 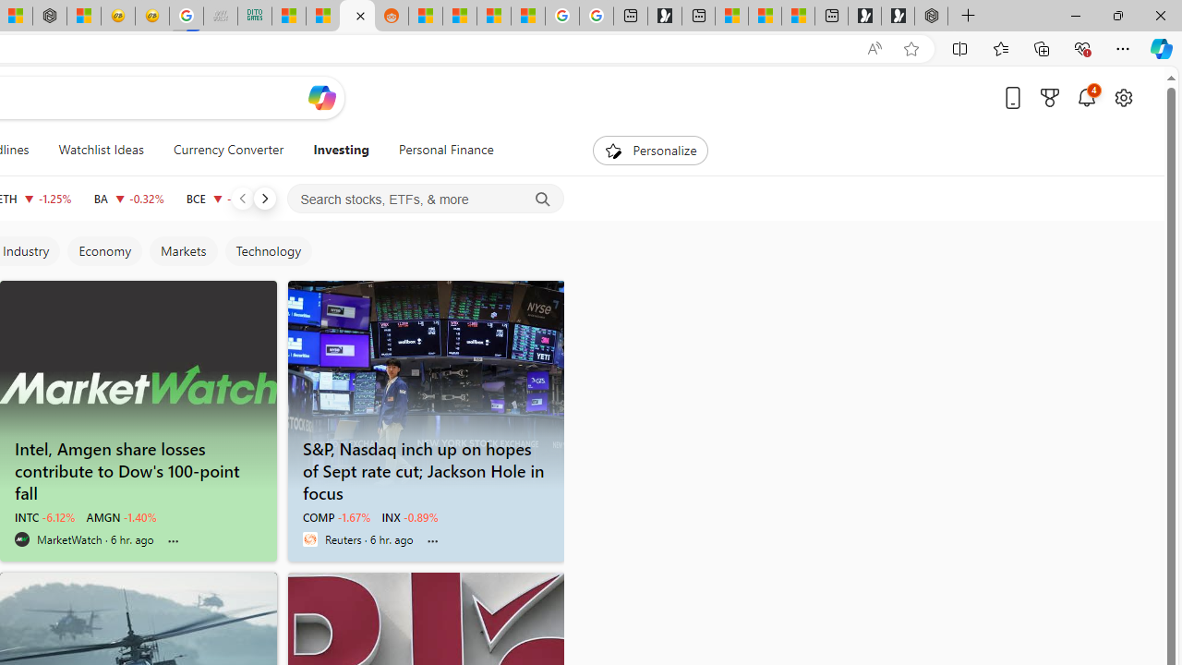 What do you see at coordinates (268, 251) in the screenshot?
I see `Technology` at bounding box center [268, 251].